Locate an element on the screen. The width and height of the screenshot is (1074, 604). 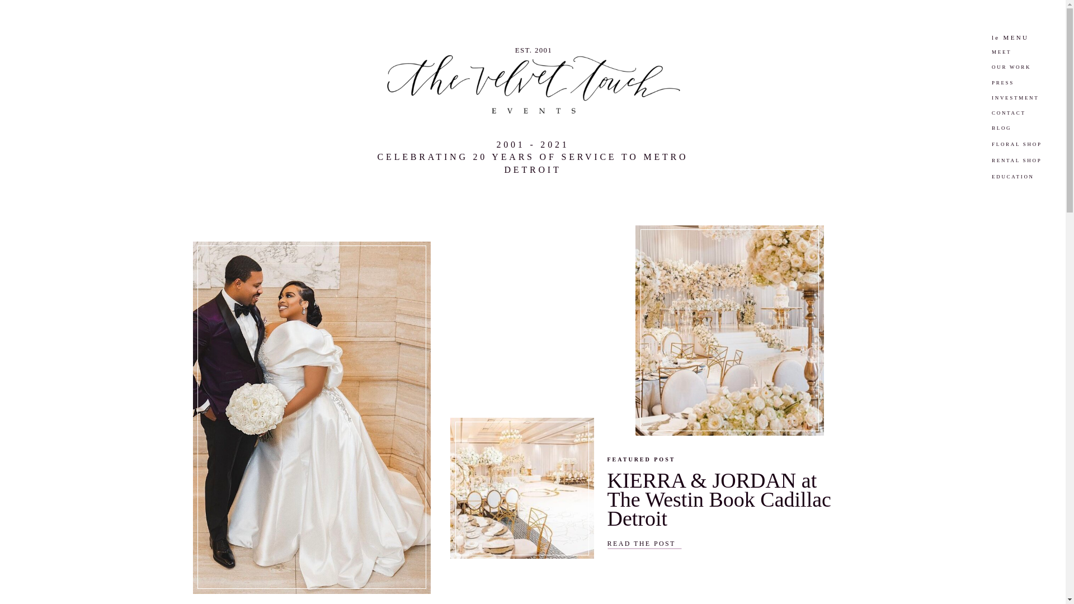
PRESS is located at coordinates (1015, 87).